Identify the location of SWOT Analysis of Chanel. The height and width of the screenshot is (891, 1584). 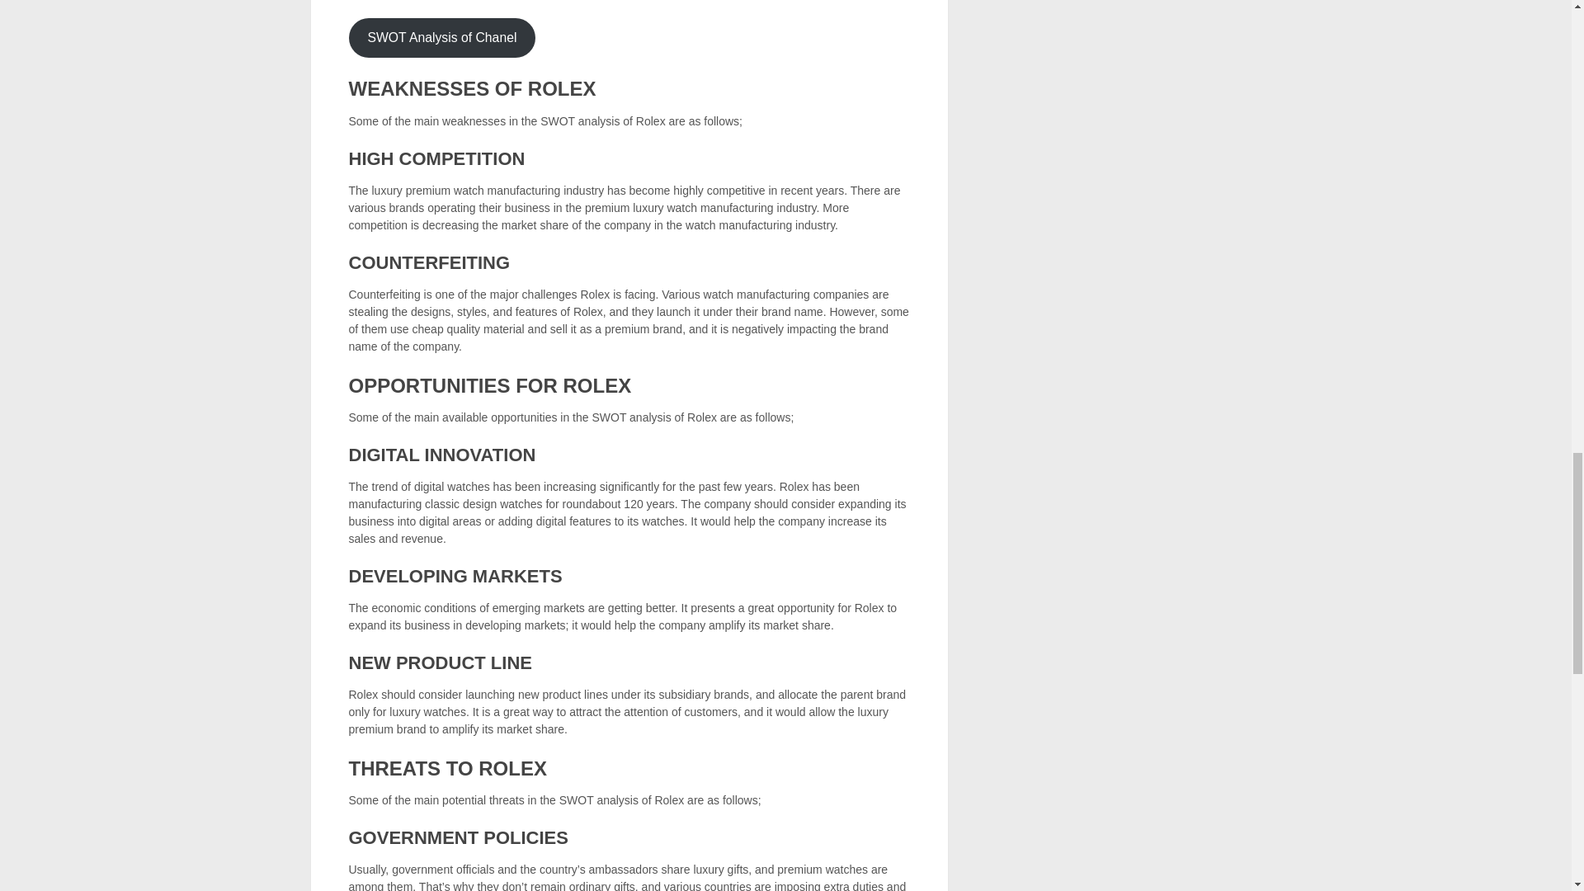
(441, 38).